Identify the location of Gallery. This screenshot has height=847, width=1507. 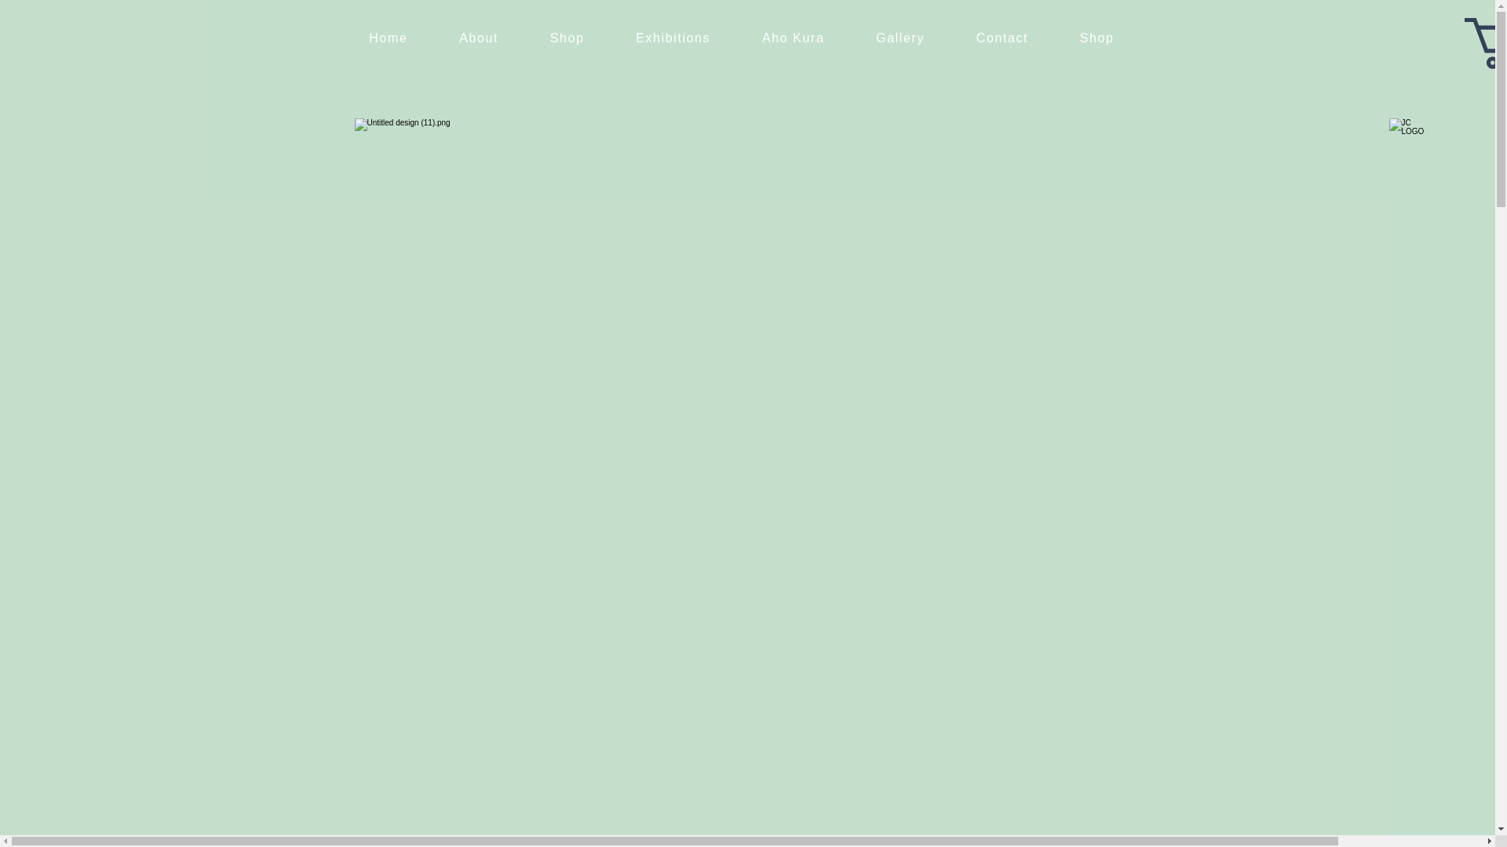
(899, 38).